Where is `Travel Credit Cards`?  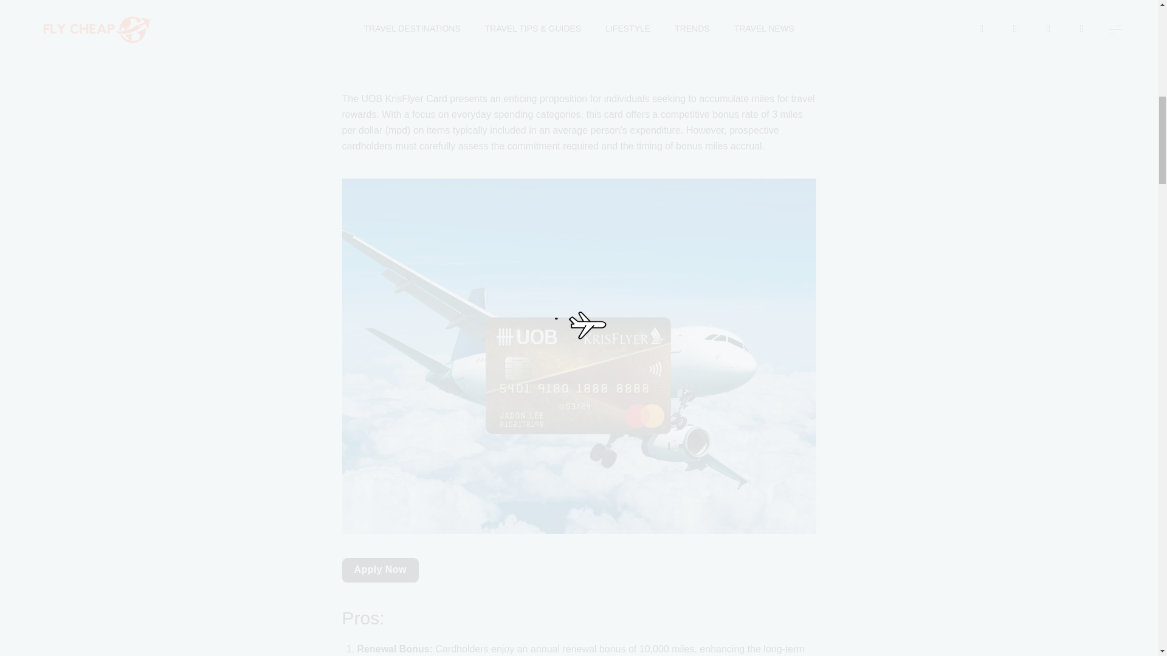
Travel Credit Cards is located at coordinates (496, 41).